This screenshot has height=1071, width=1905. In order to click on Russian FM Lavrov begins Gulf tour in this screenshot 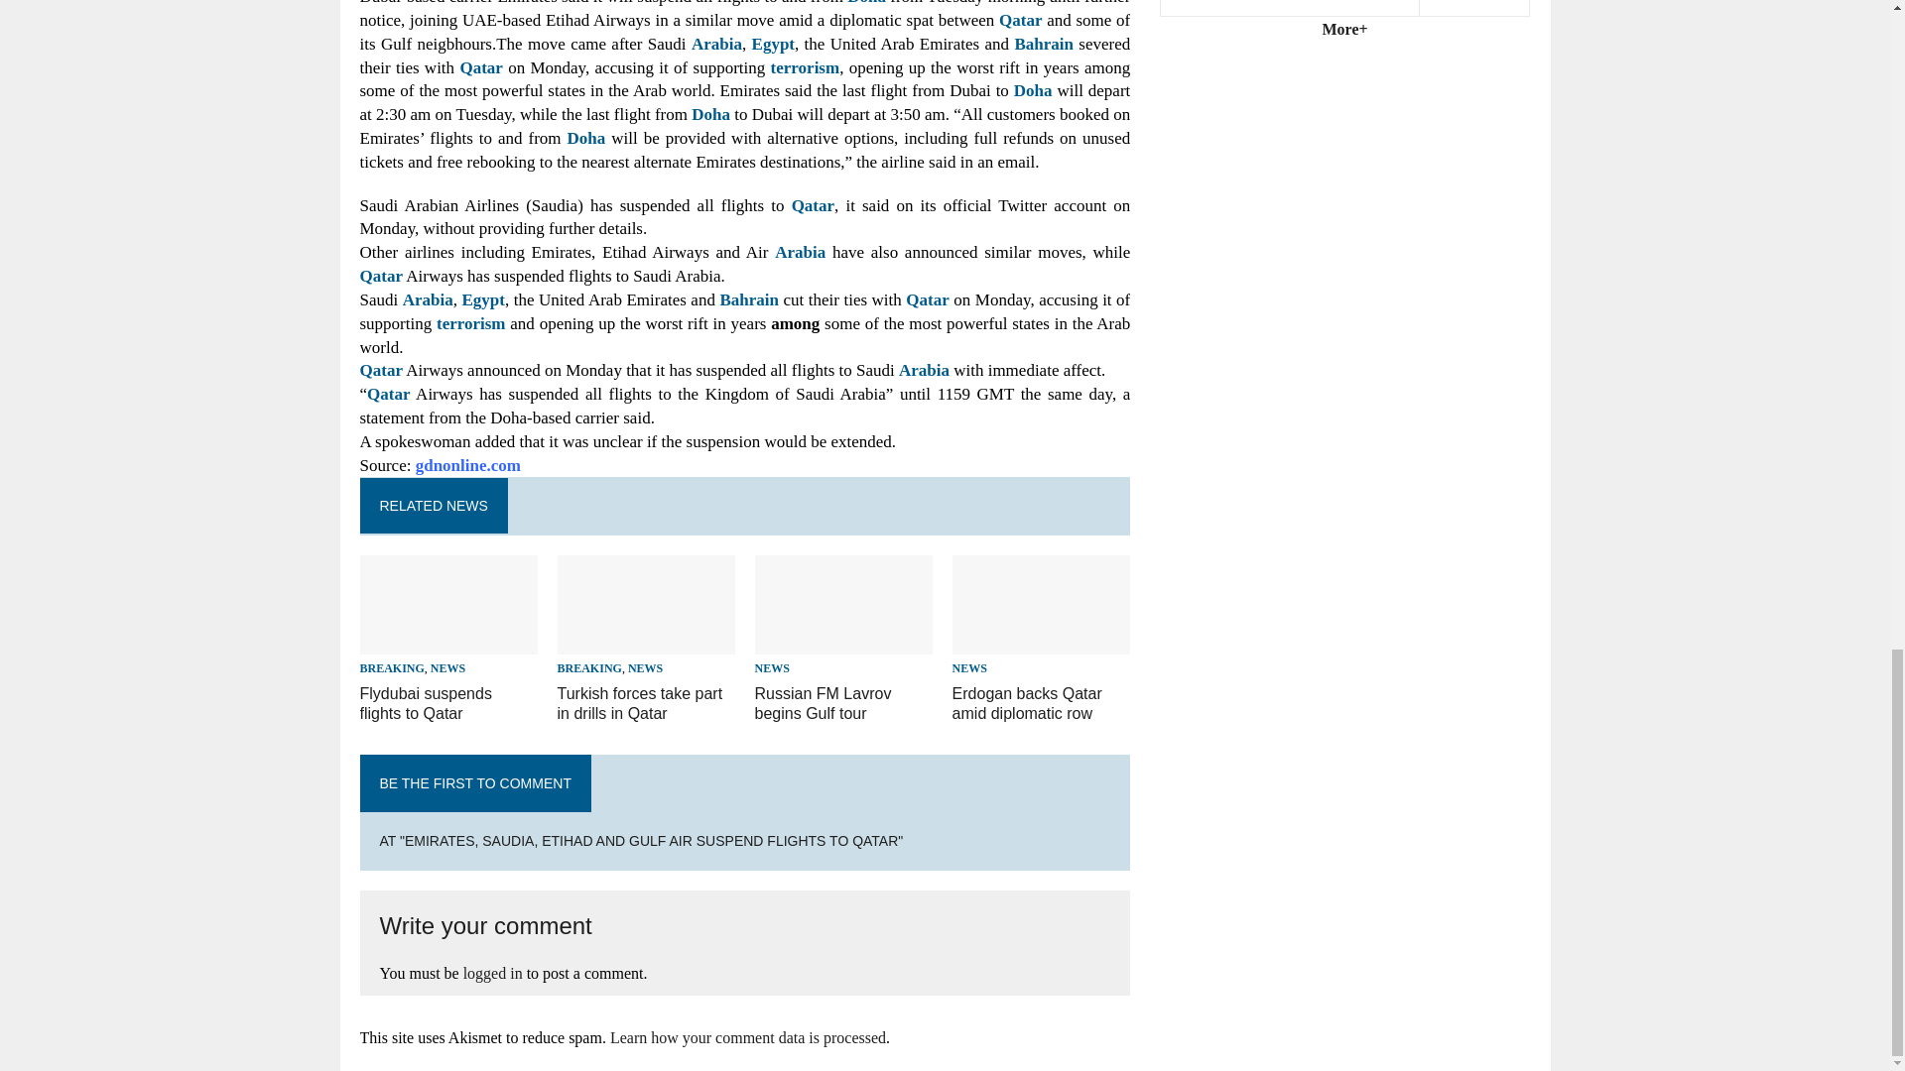, I will do `click(823, 704)`.